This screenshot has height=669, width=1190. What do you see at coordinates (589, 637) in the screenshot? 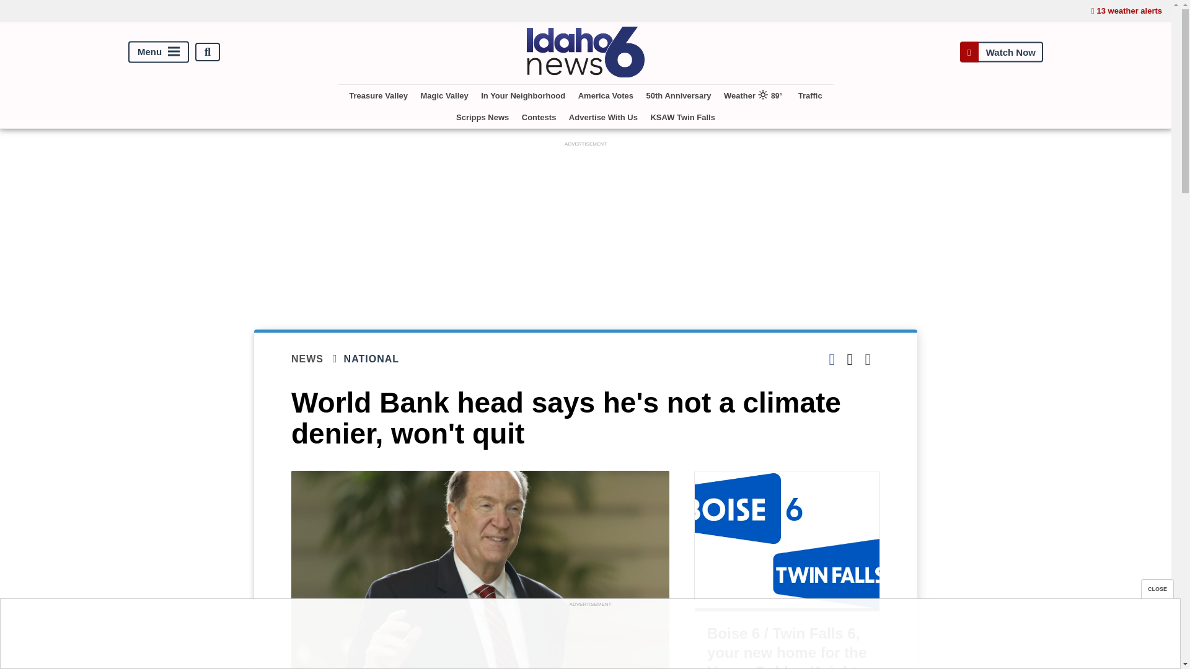
I see `3rd party ad content` at bounding box center [589, 637].